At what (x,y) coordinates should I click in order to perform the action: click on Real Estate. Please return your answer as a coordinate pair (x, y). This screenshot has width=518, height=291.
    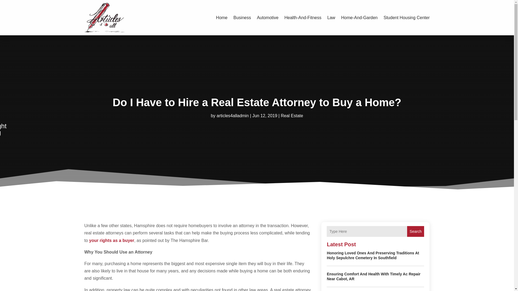
    Looking at the image, I should click on (292, 115).